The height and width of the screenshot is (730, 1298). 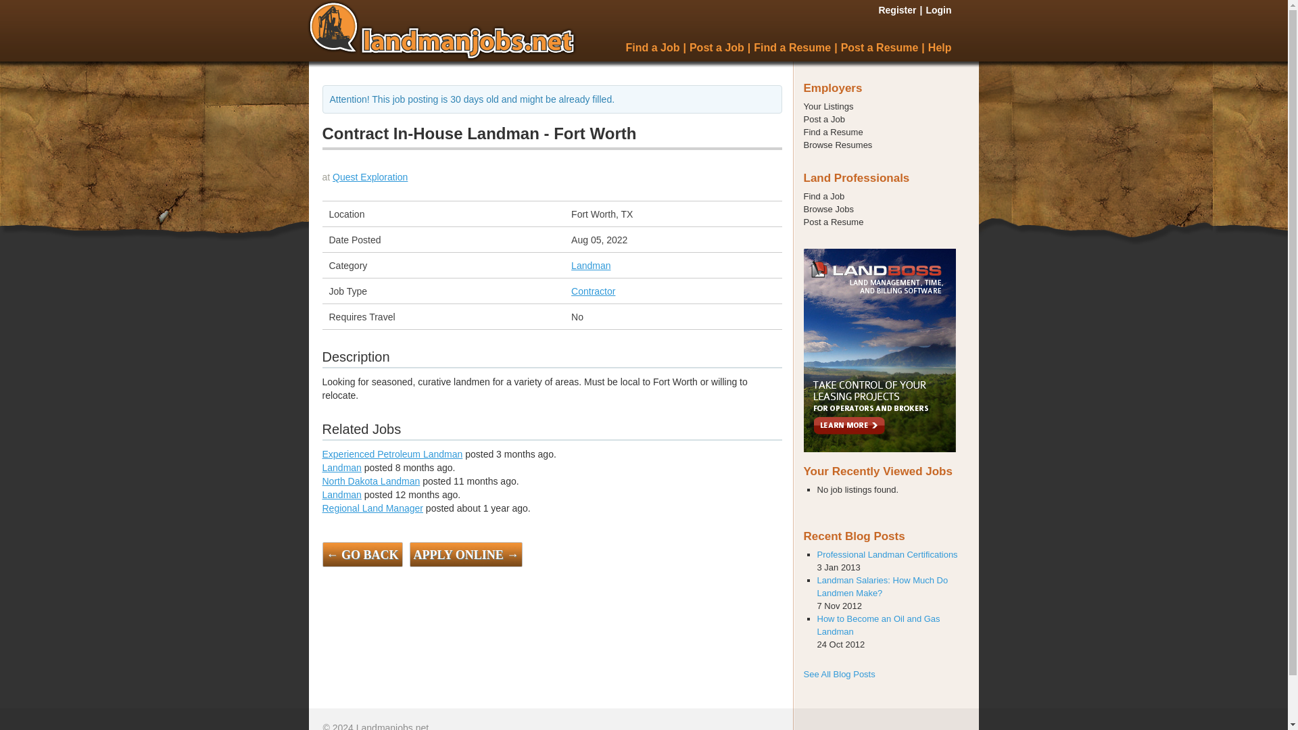 What do you see at coordinates (882, 587) in the screenshot?
I see `Landman Salaries: How Much Do Landmen Make?` at bounding box center [882, 587].